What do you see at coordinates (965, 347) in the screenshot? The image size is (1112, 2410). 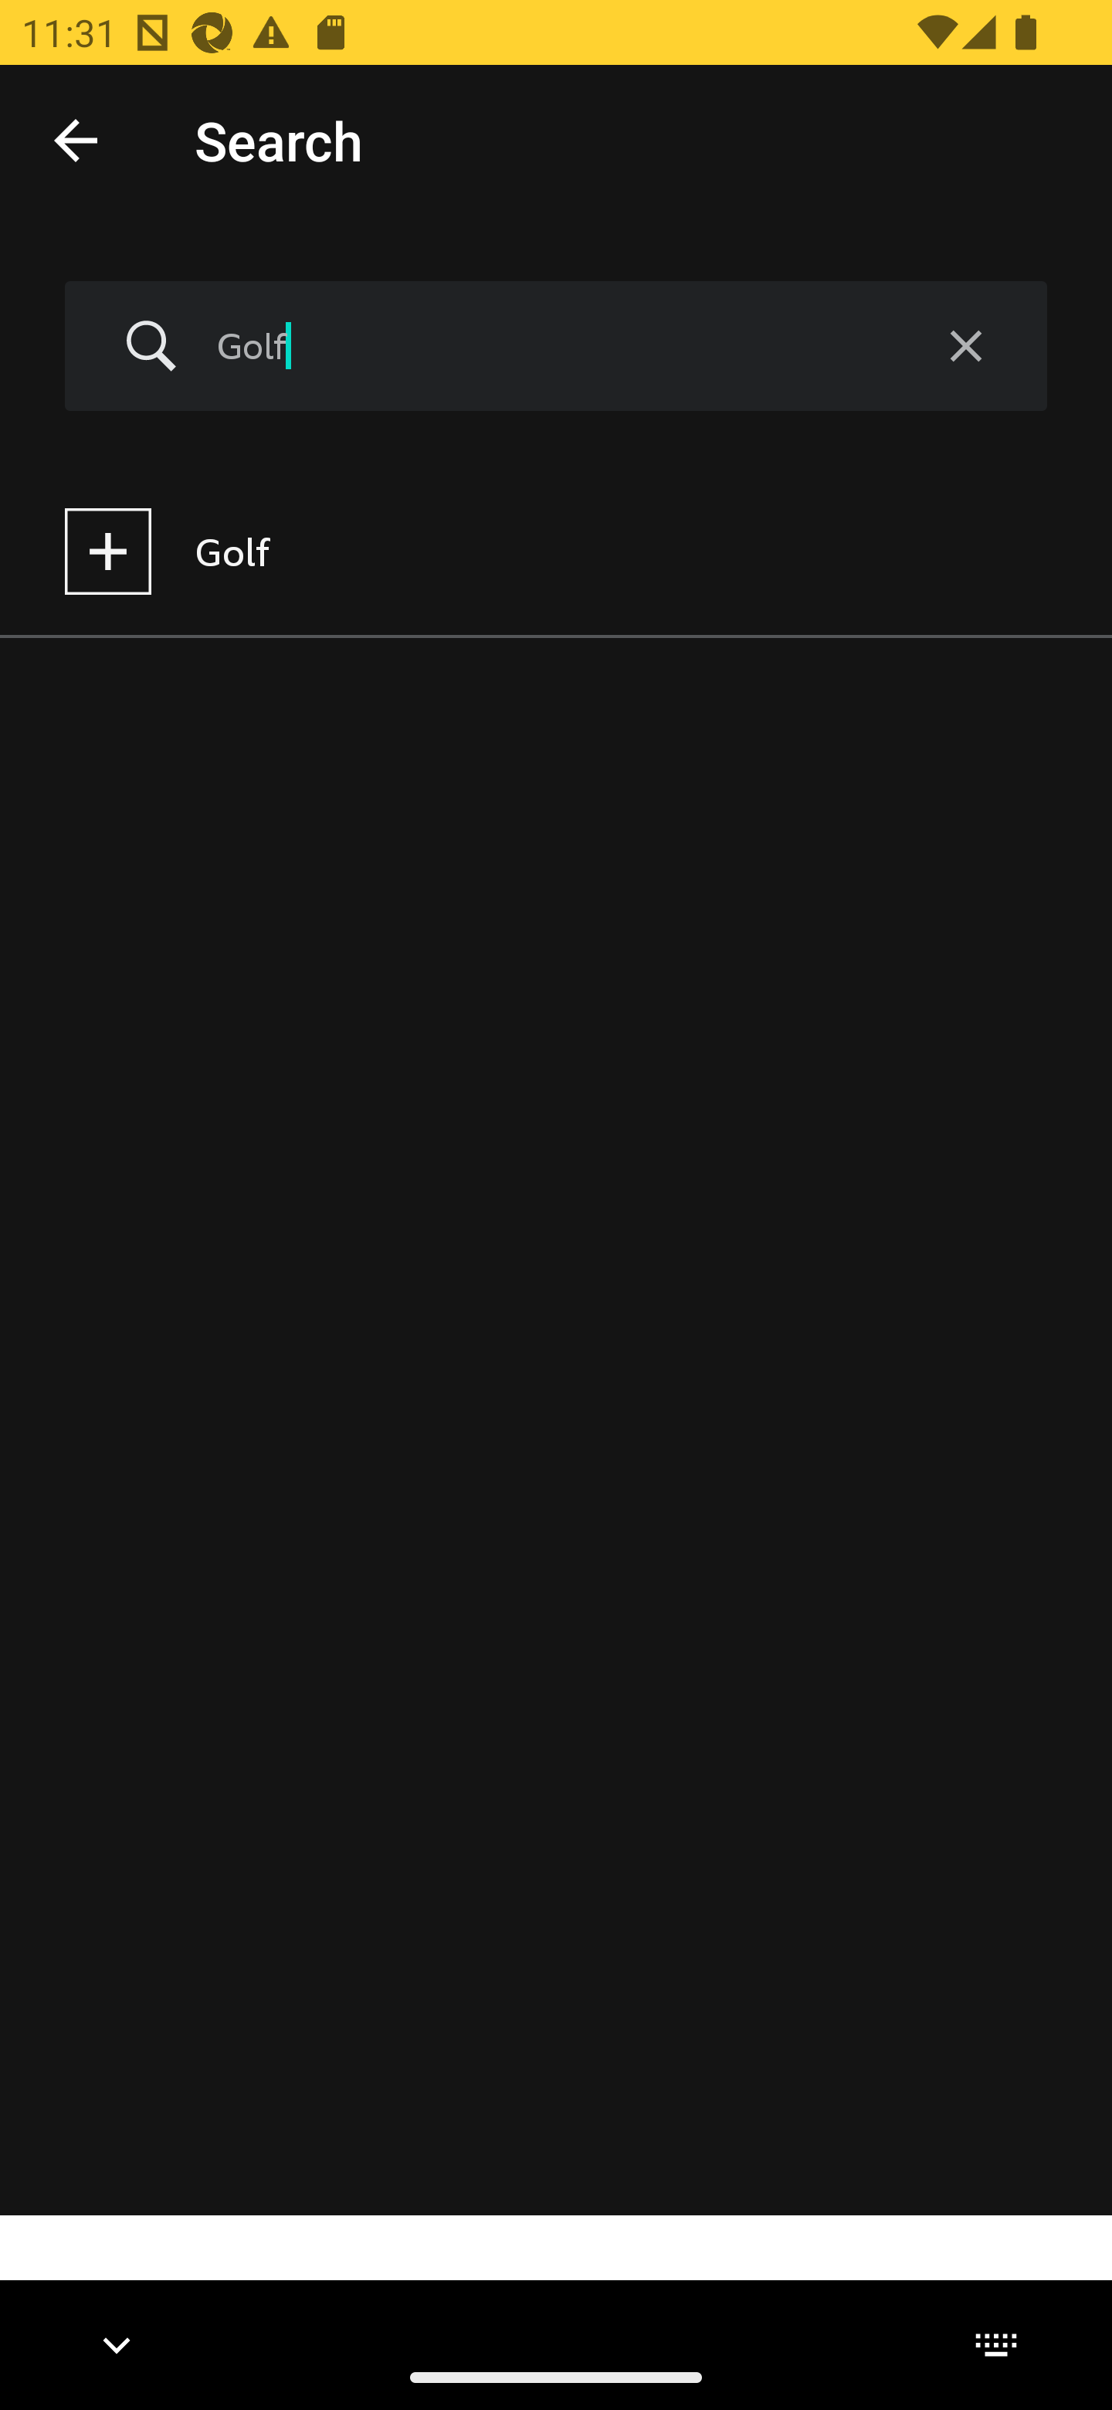 I see `Clear query` at bounding box center [965, 347].